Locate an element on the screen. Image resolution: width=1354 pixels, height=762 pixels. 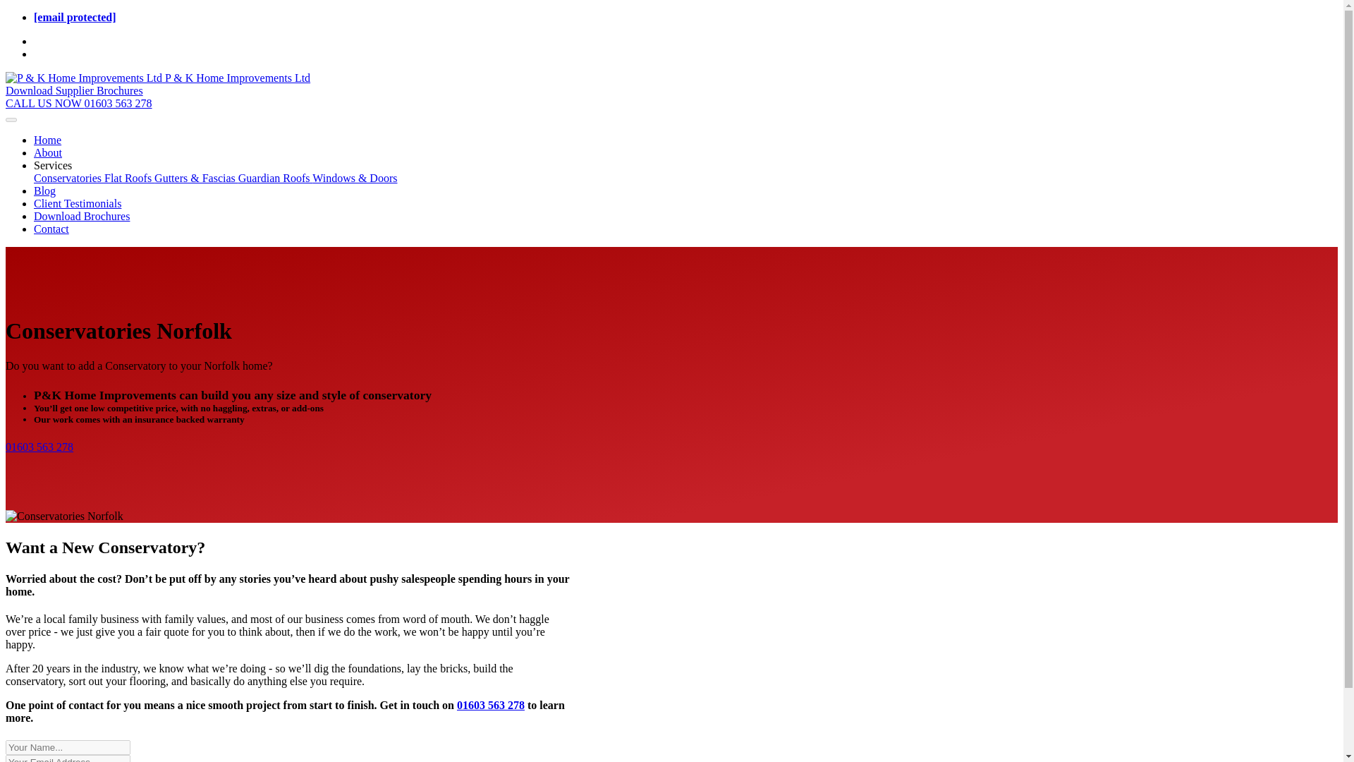
Call Us is located at coordinates (491, 705).